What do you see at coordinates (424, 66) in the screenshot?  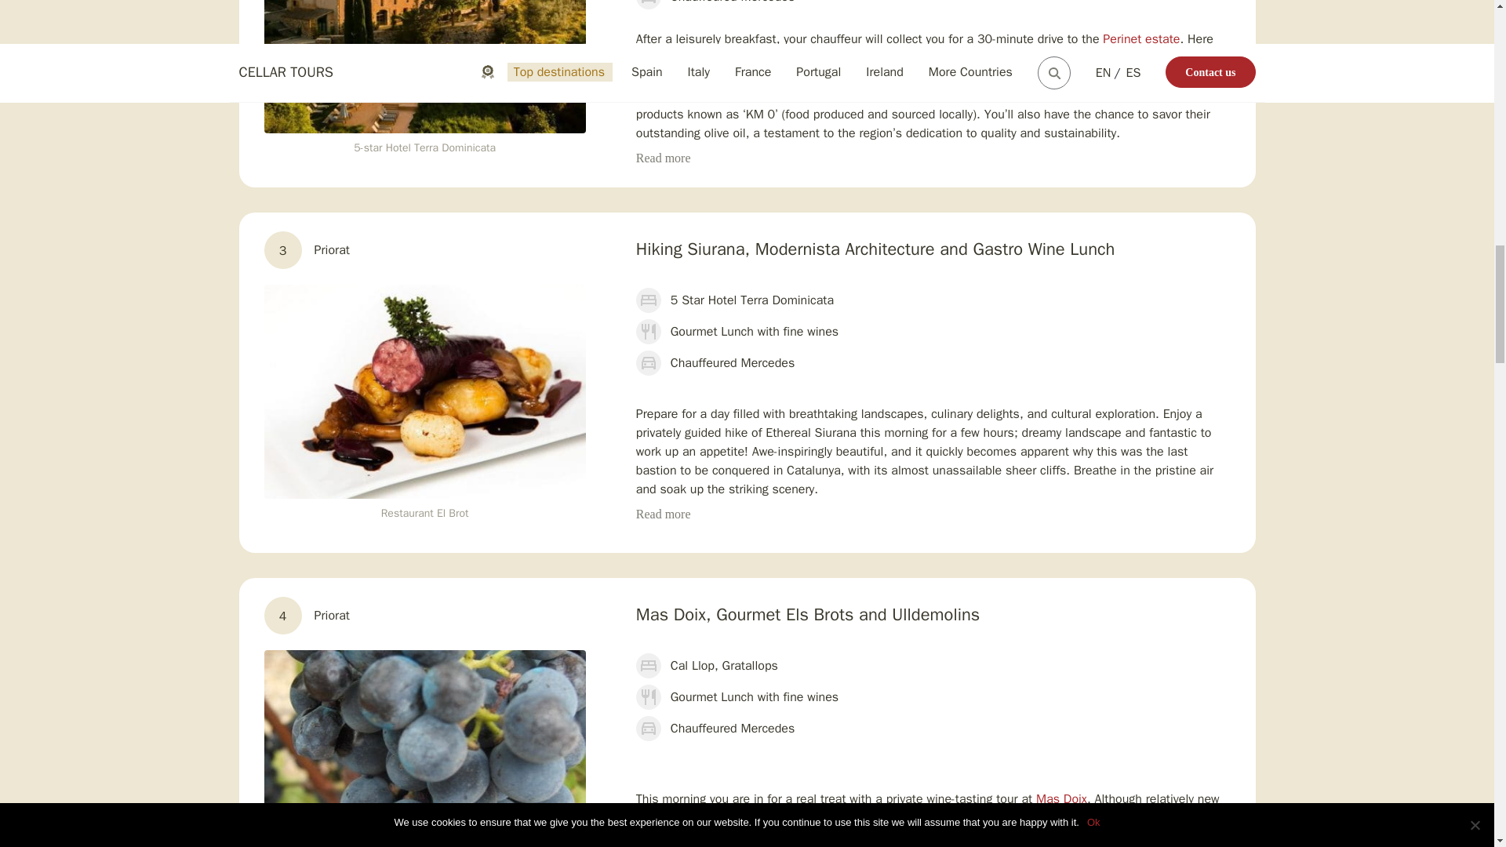 I see `5-star Hotel Terra Dominicata` at bounding box center [424, 66].